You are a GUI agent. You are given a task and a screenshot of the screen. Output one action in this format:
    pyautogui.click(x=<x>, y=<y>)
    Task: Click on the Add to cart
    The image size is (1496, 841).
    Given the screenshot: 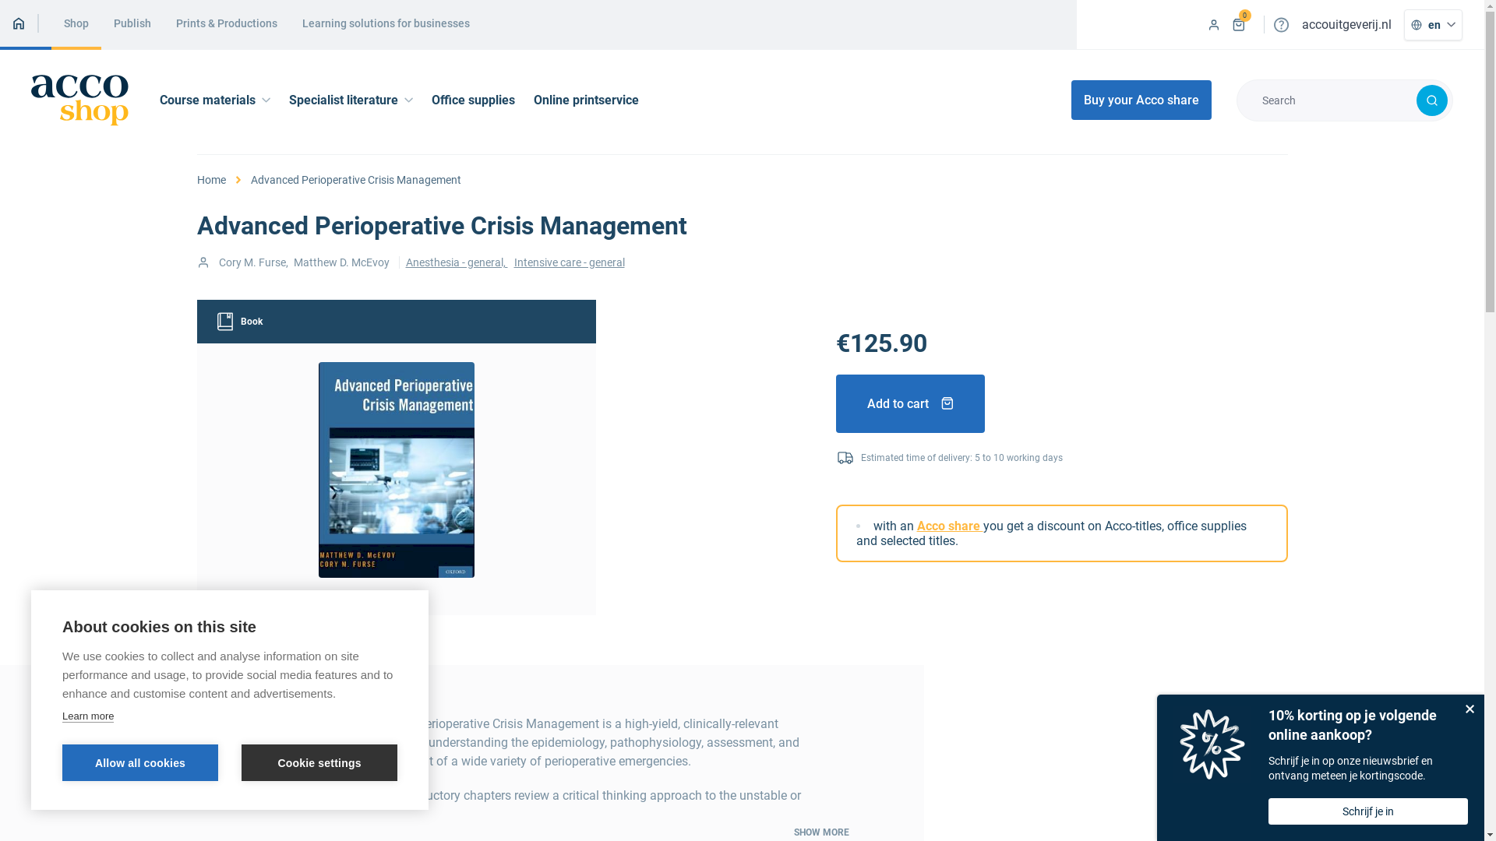 What is the action you would take?
    pyautogui.click(x=910, y=403)
    